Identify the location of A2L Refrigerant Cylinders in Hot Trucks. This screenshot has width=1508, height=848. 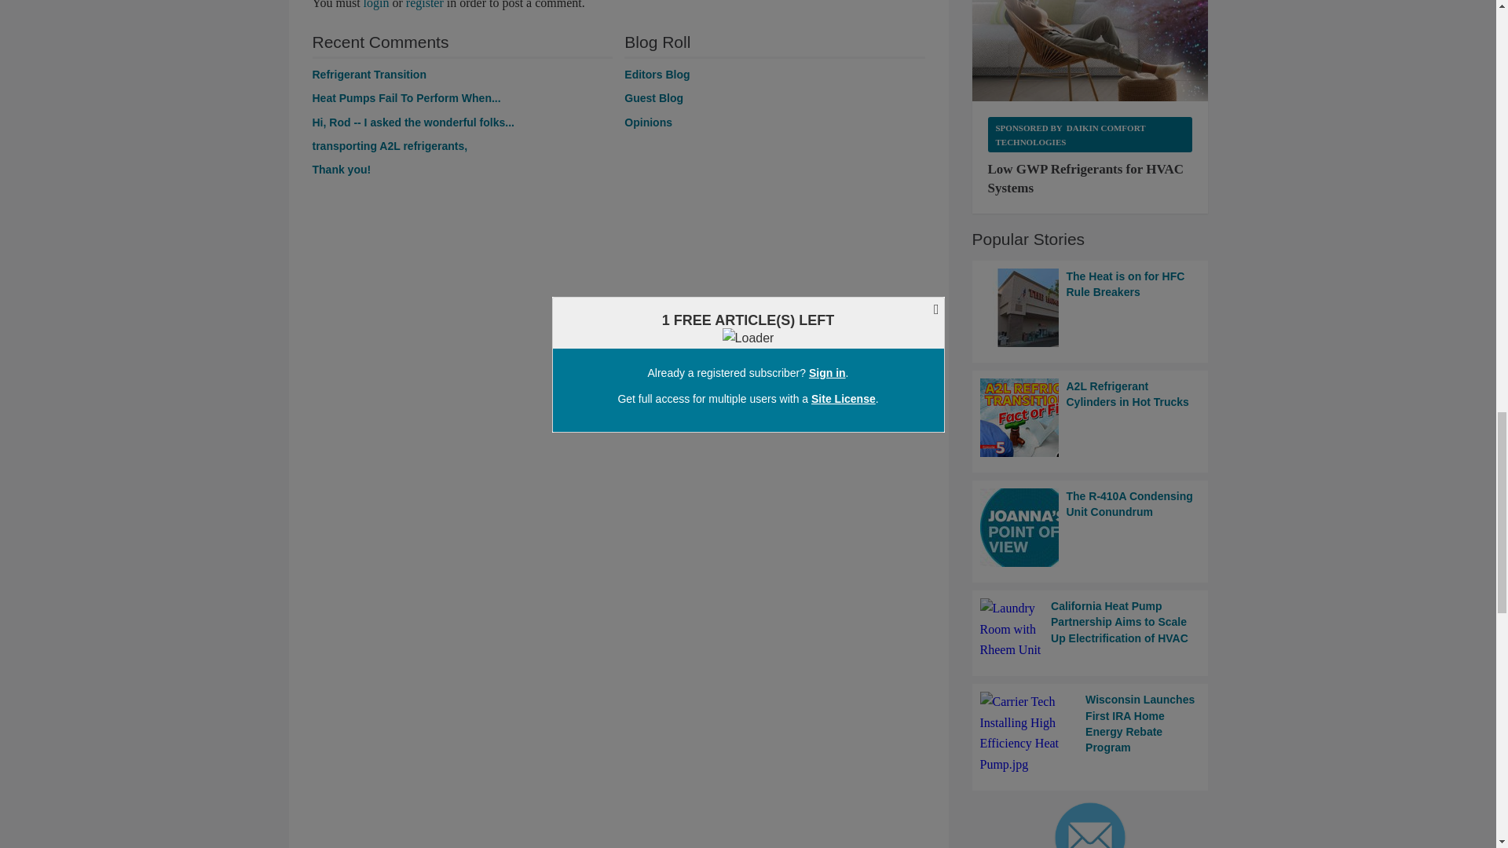
(1090, 418).